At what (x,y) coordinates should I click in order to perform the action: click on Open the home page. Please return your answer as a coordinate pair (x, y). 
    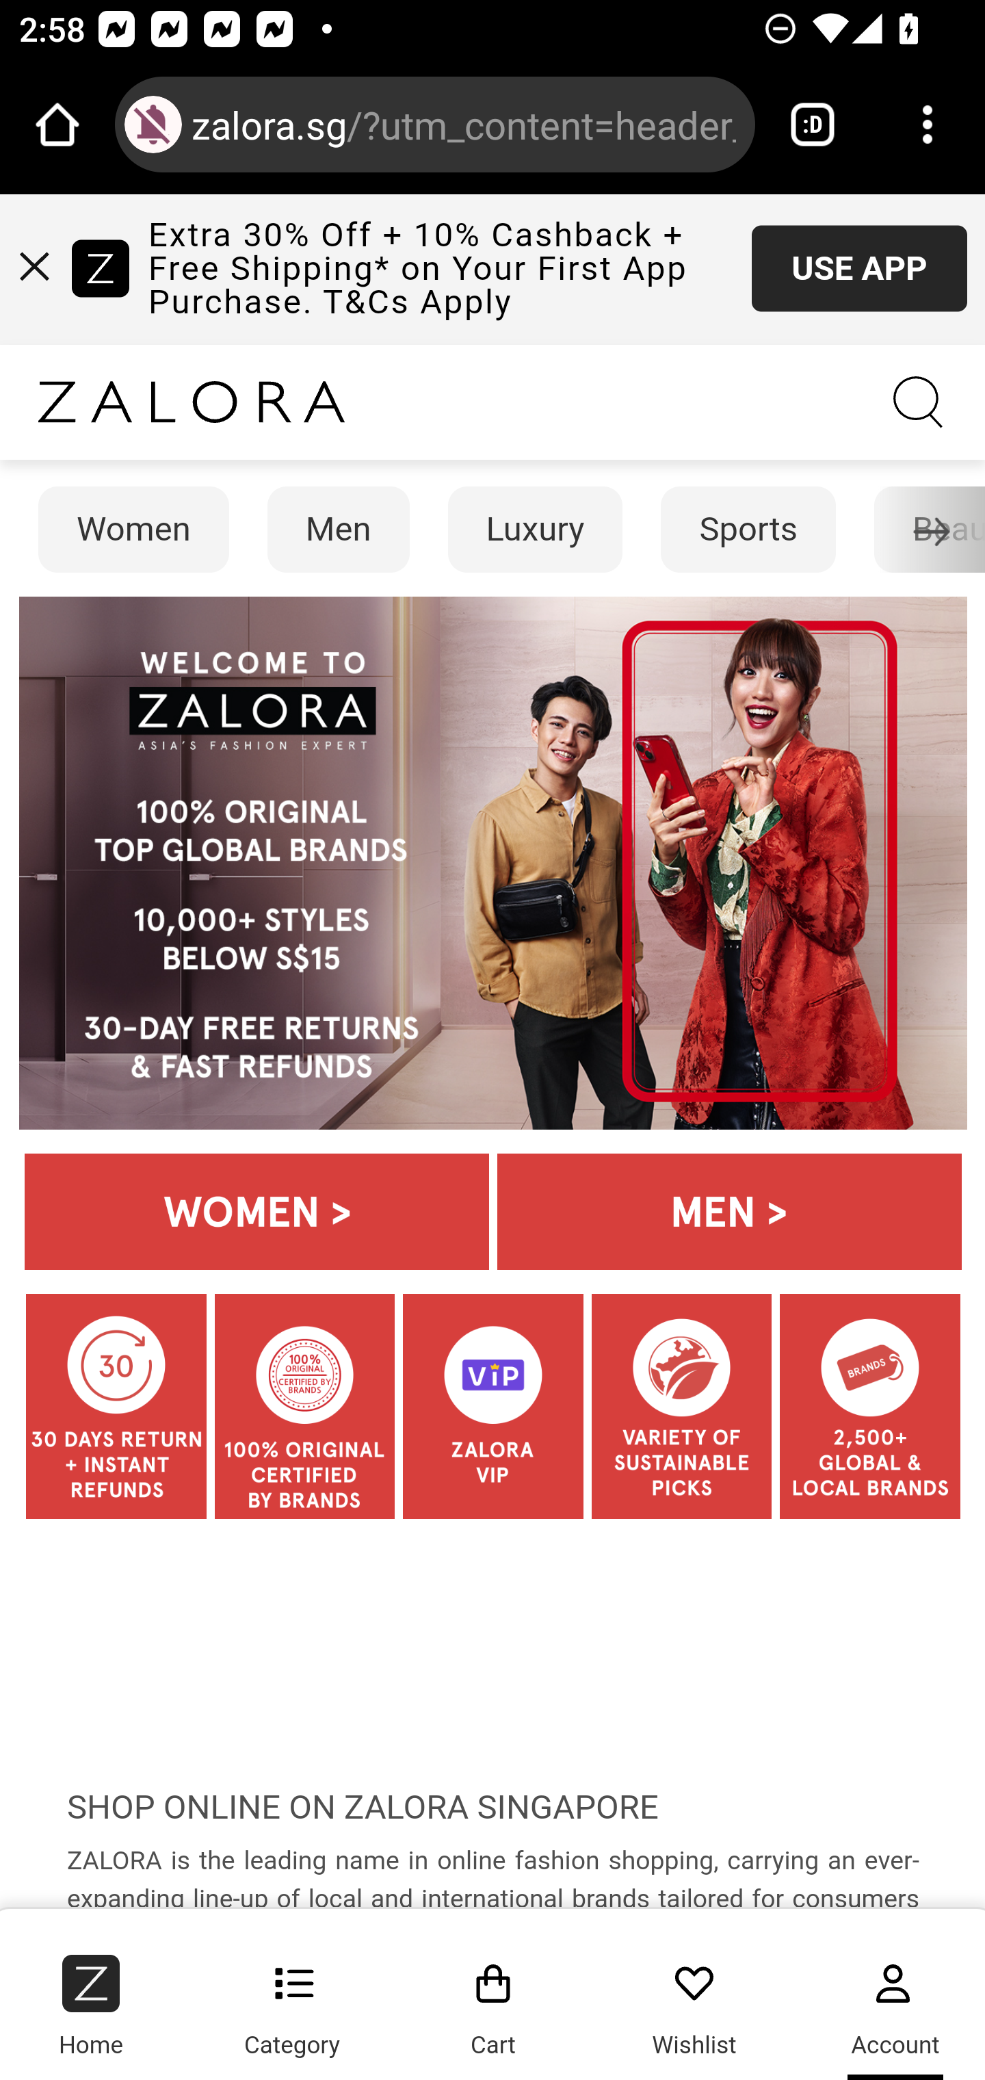
    Looking at the image, I should click on (57, 125).